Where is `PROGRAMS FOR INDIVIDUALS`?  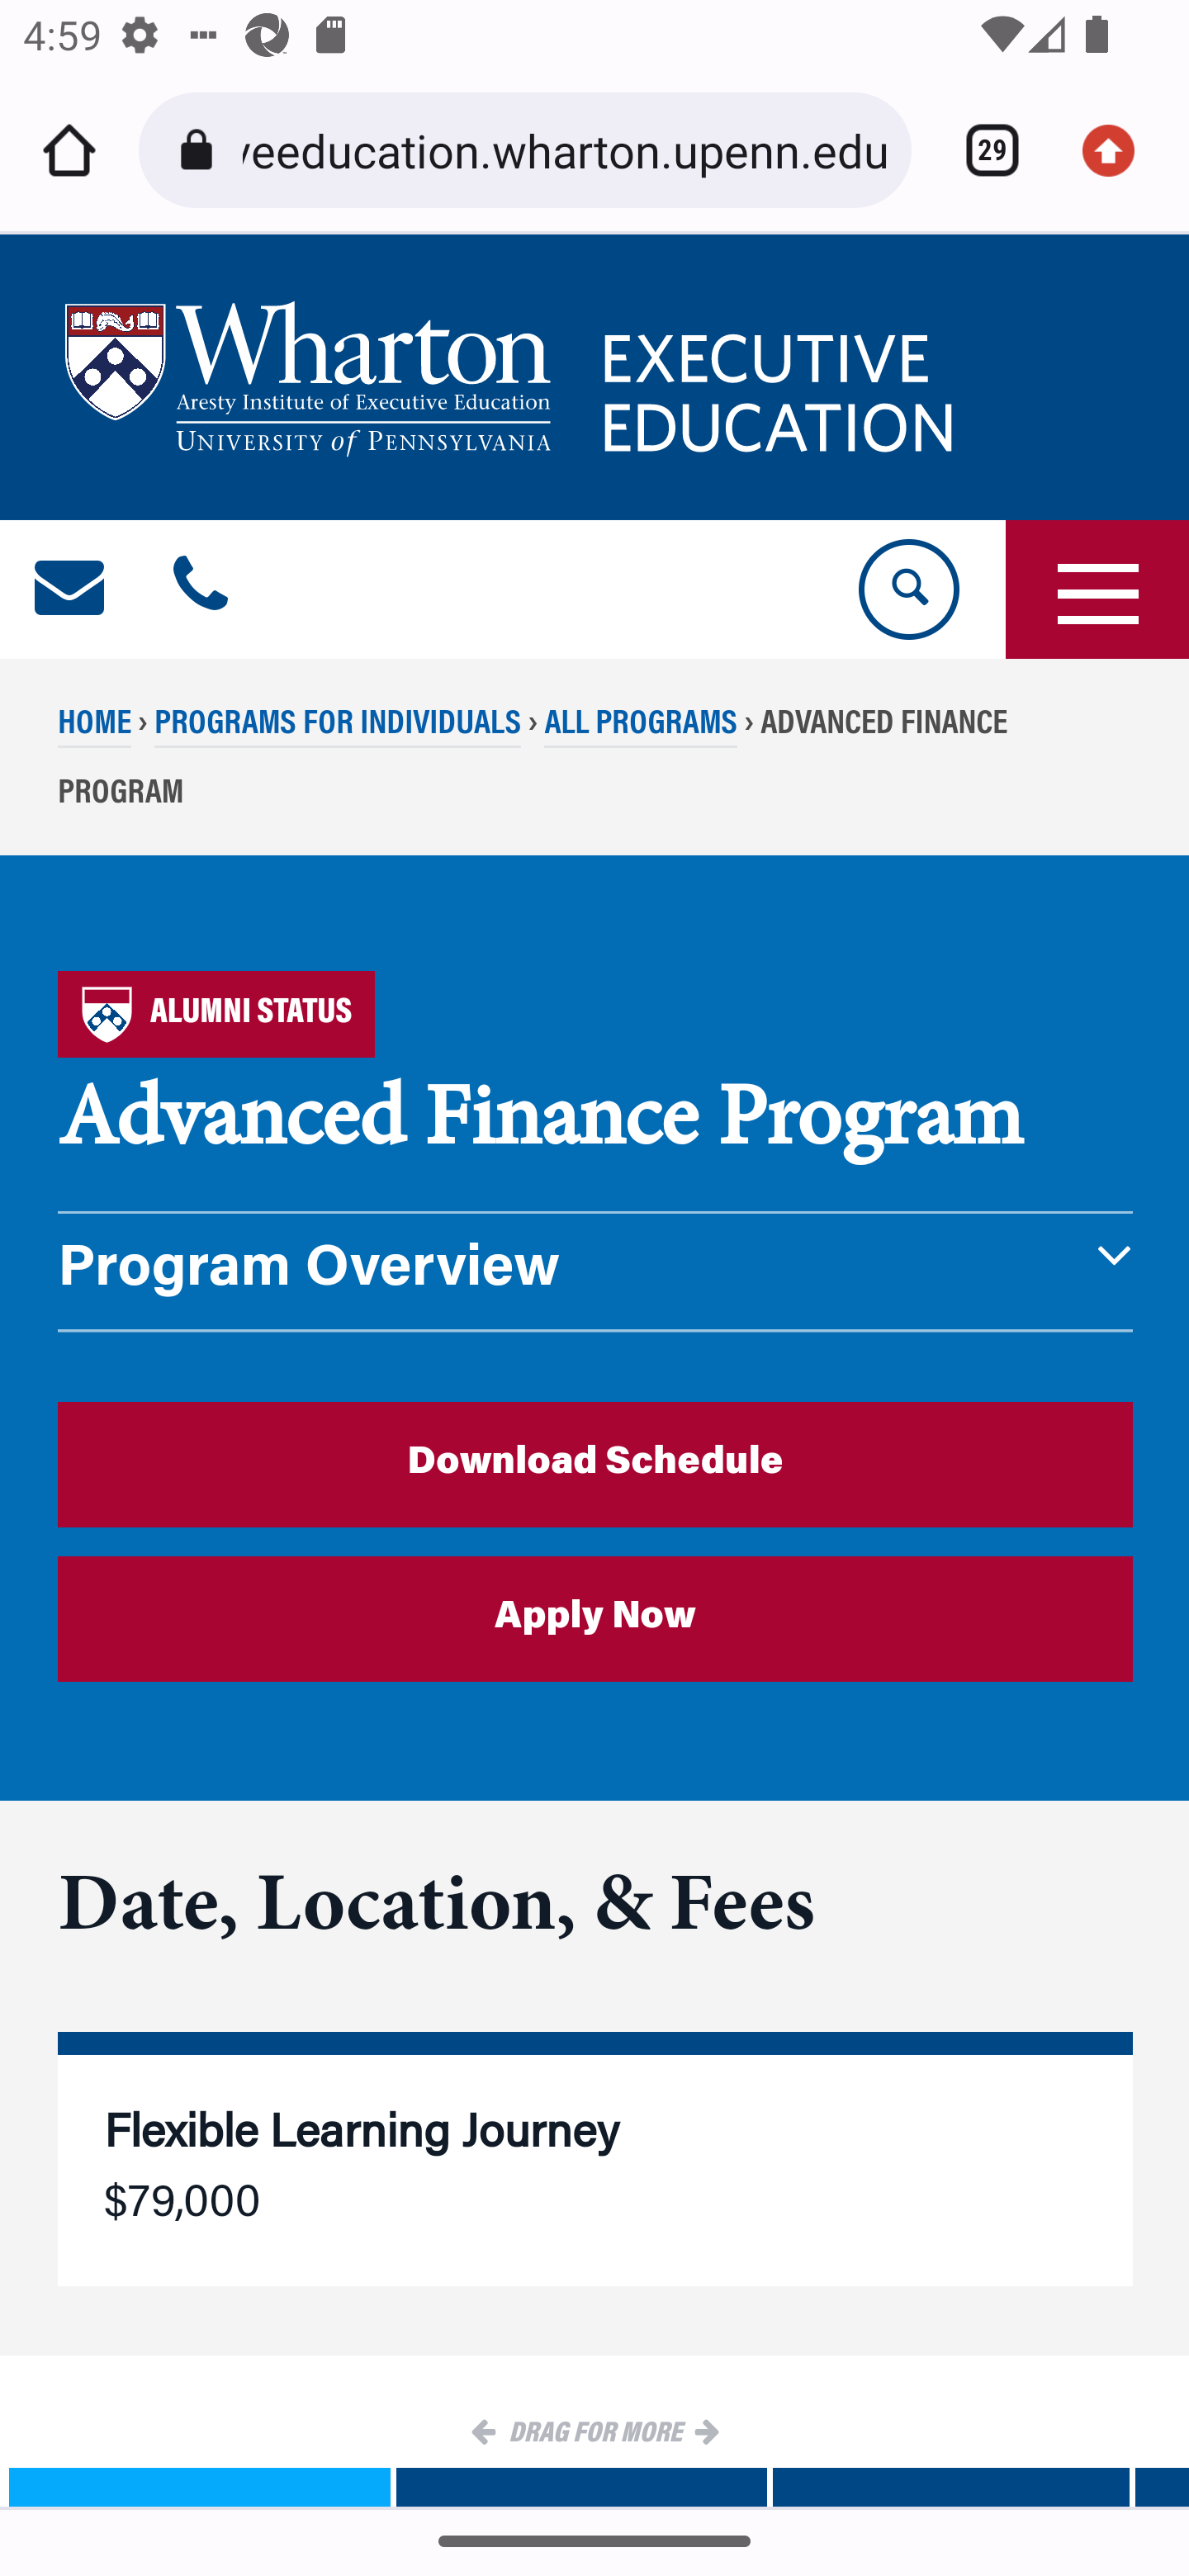 PROGRAMS FOR INDIVIDUALS is located at coordinates (337, 726).